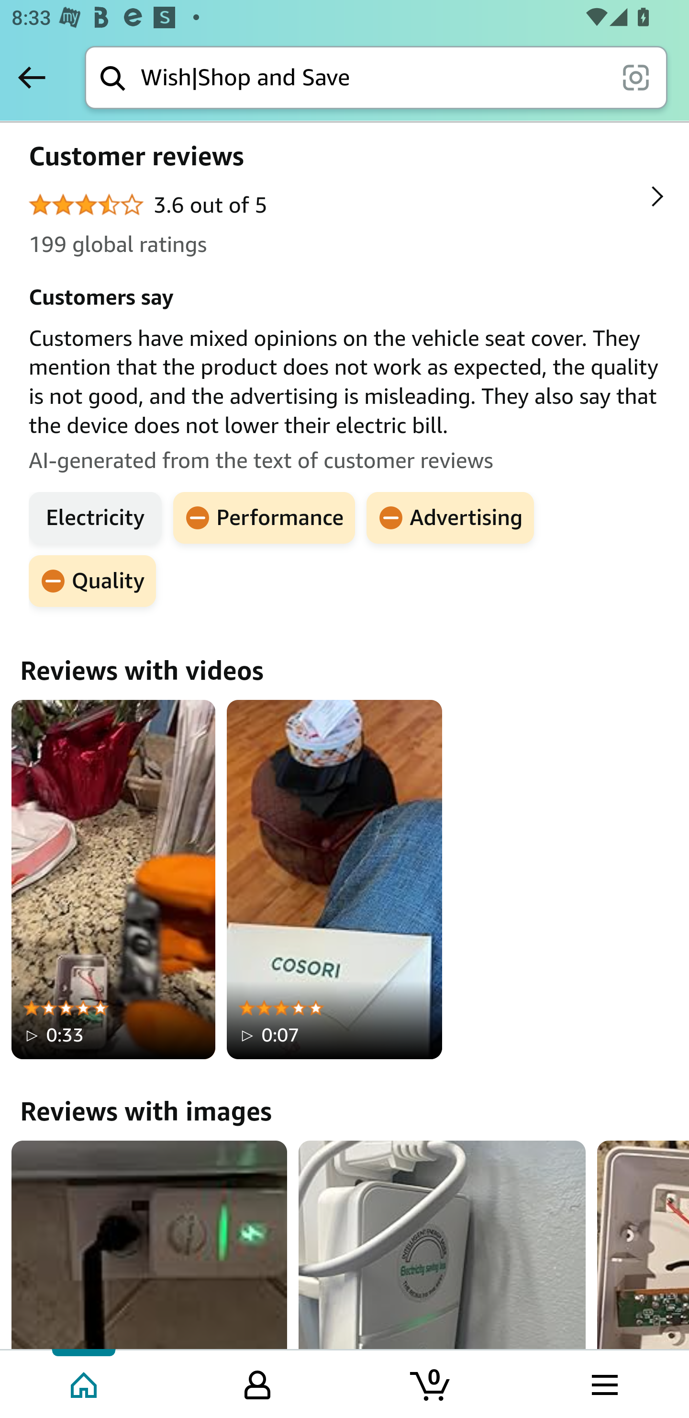 The width and height of the screenshot is (689, 1418). I want to click on Your Amazon.com Tab 2 of 4, so click(257, 1383).